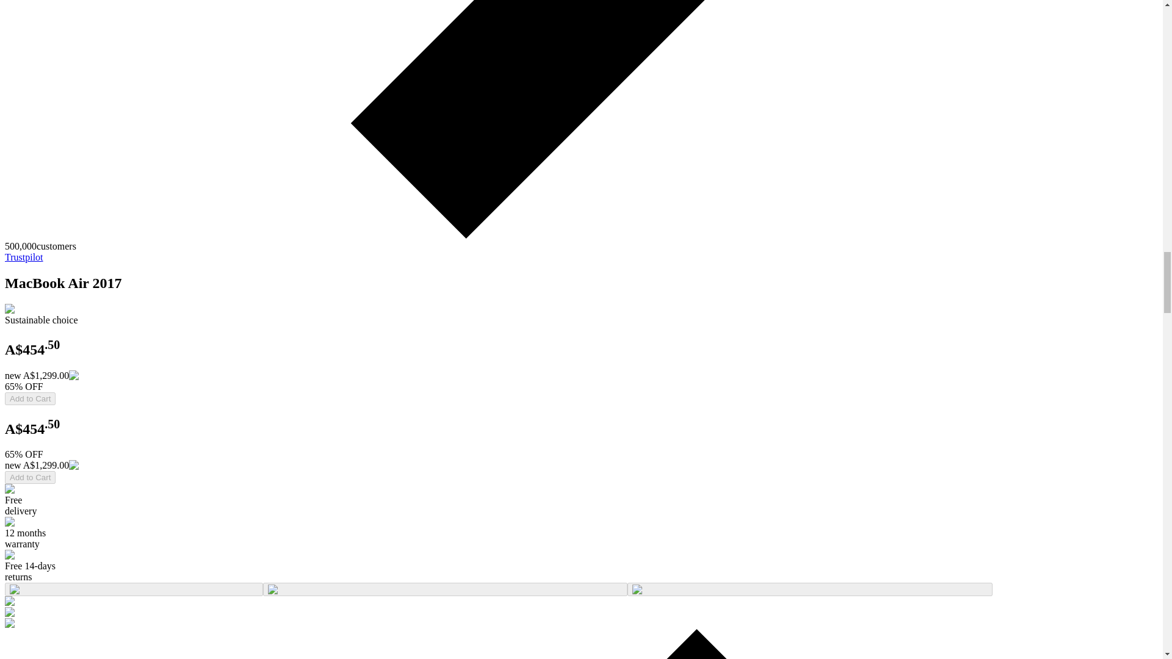  What do you see at coordinates (24, 256) in the screenshot?
I see `Trustpilot` at bounding box center [24, 256].